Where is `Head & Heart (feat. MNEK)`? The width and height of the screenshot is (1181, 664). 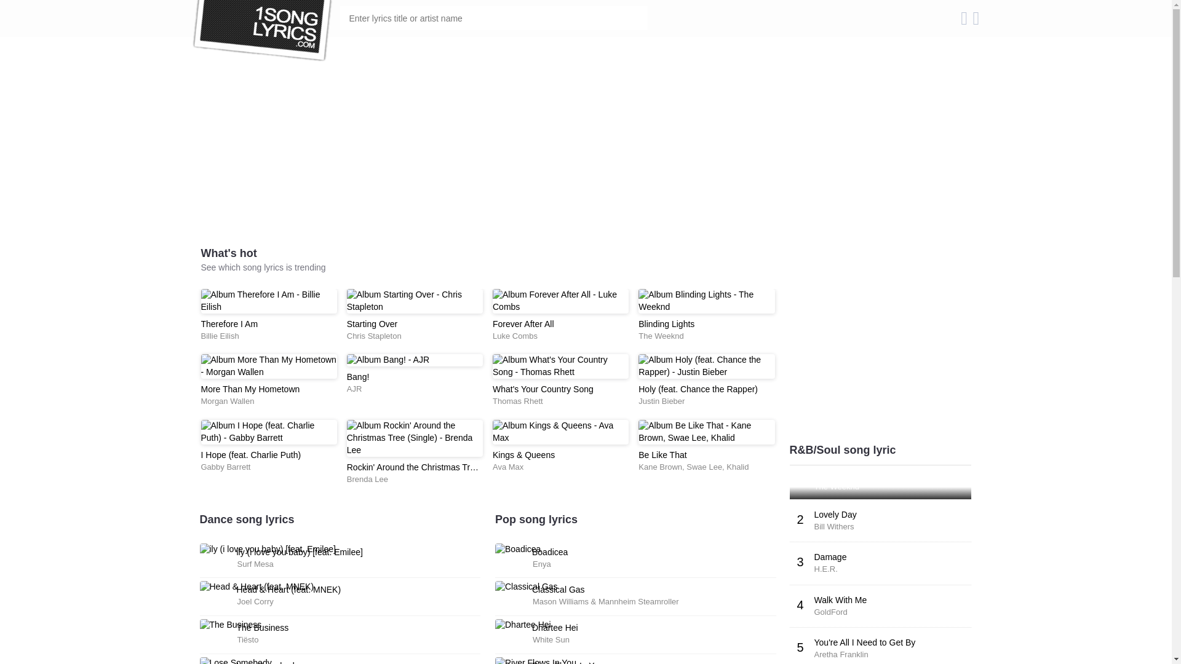
Head & Heart (feat. MNEK) is located at coordinates (288, 590).